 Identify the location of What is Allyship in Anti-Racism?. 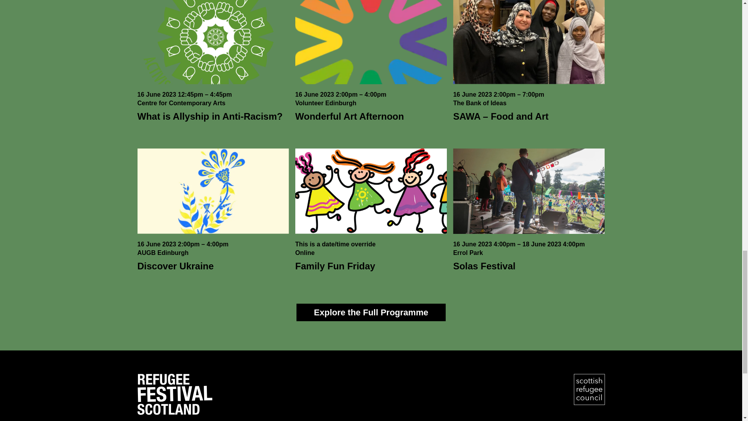
(210, 116).